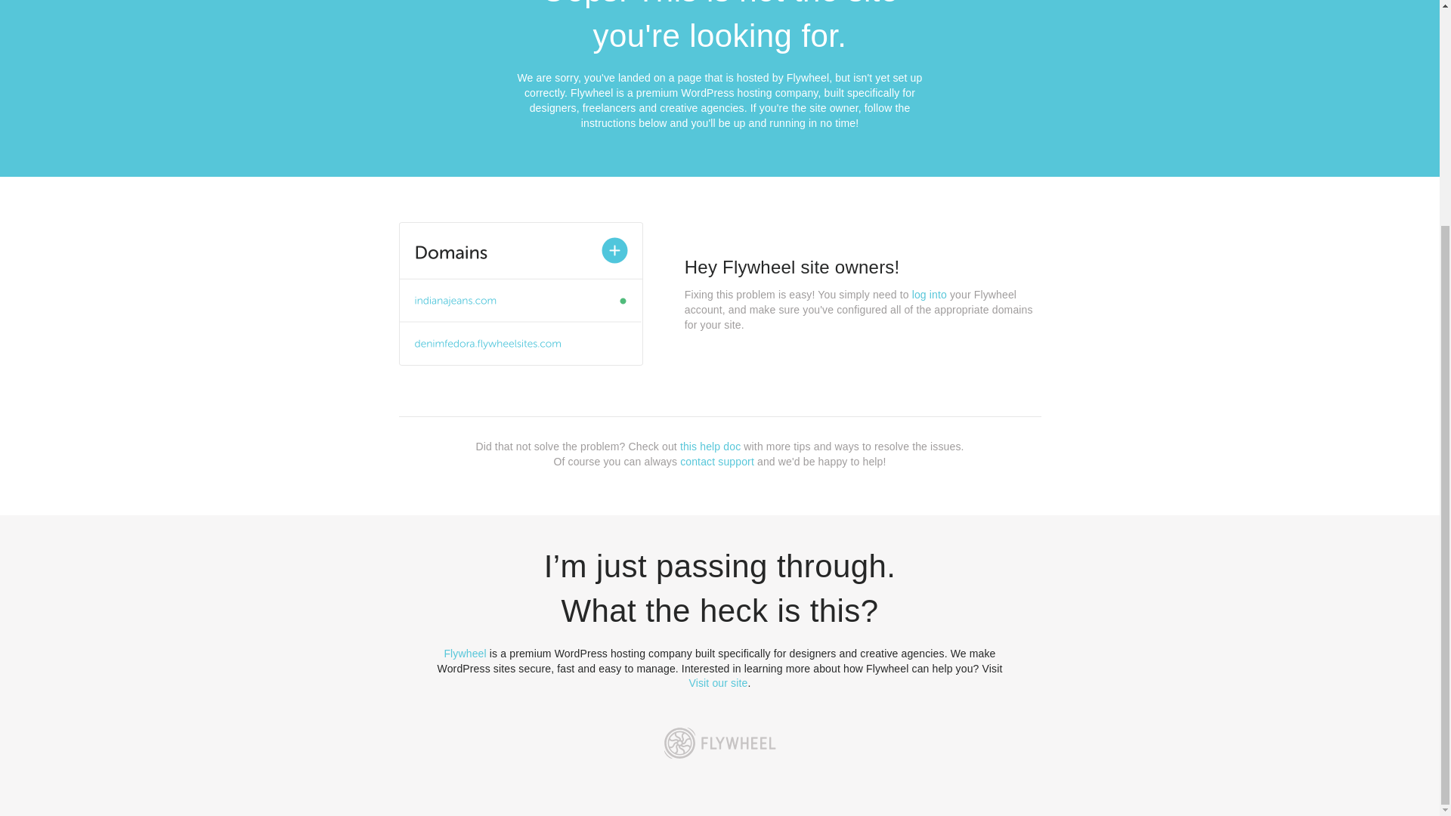  What do you see at coordinates (930, 295) in the screenshot?
I see `log into` at bounding box center [930, 295].